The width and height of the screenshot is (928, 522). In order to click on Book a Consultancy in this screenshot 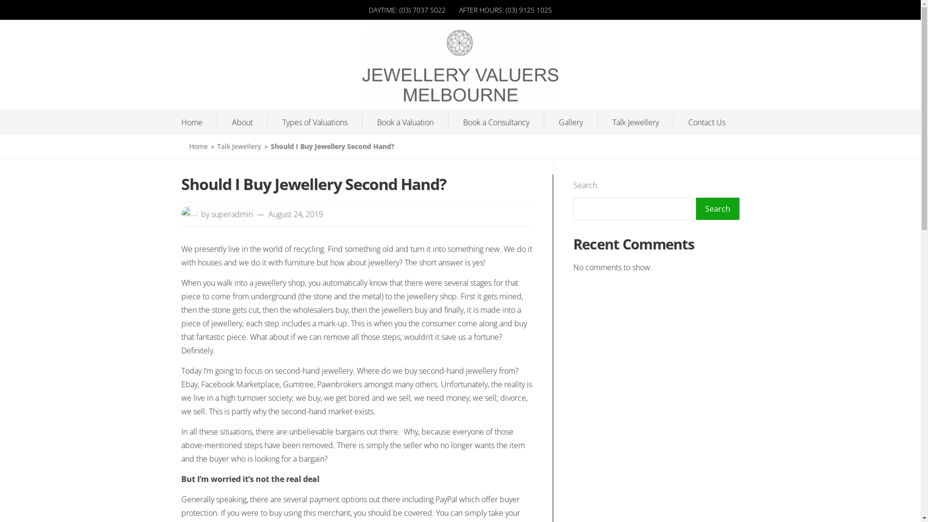, I will do `click(496, 122)`.